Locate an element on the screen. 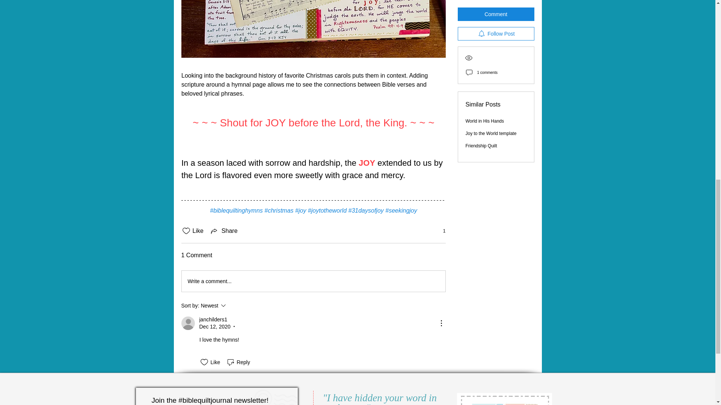  janchilders1 is located at coordinates (313, 281).